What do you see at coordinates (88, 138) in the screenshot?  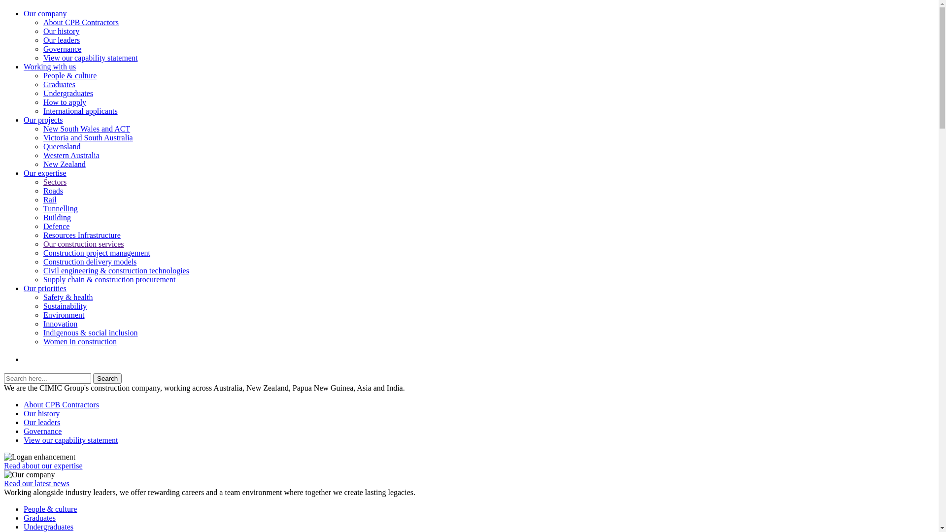 I see `Victoria and South Australia` at bounding box center [88, 138].